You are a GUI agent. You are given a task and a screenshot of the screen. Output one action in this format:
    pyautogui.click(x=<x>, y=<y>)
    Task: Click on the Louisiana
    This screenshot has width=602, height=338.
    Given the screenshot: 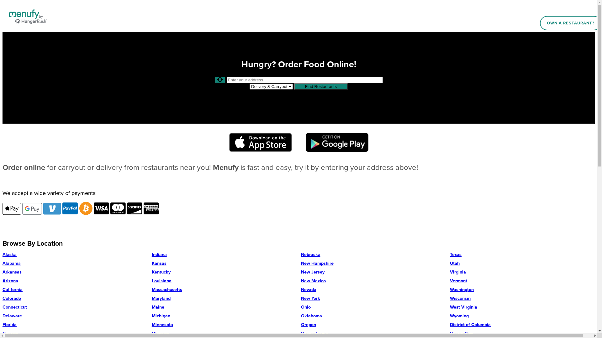 What is the action you would take?
    pyautogui.click(x=224, y=281)
    